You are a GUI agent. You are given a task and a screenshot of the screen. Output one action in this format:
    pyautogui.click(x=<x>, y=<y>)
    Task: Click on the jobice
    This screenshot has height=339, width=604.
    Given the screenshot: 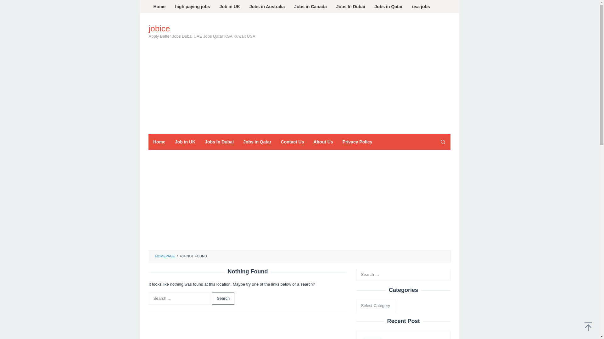 What is the action you would take?
    pyautogui.click(x=159, y=28)
    